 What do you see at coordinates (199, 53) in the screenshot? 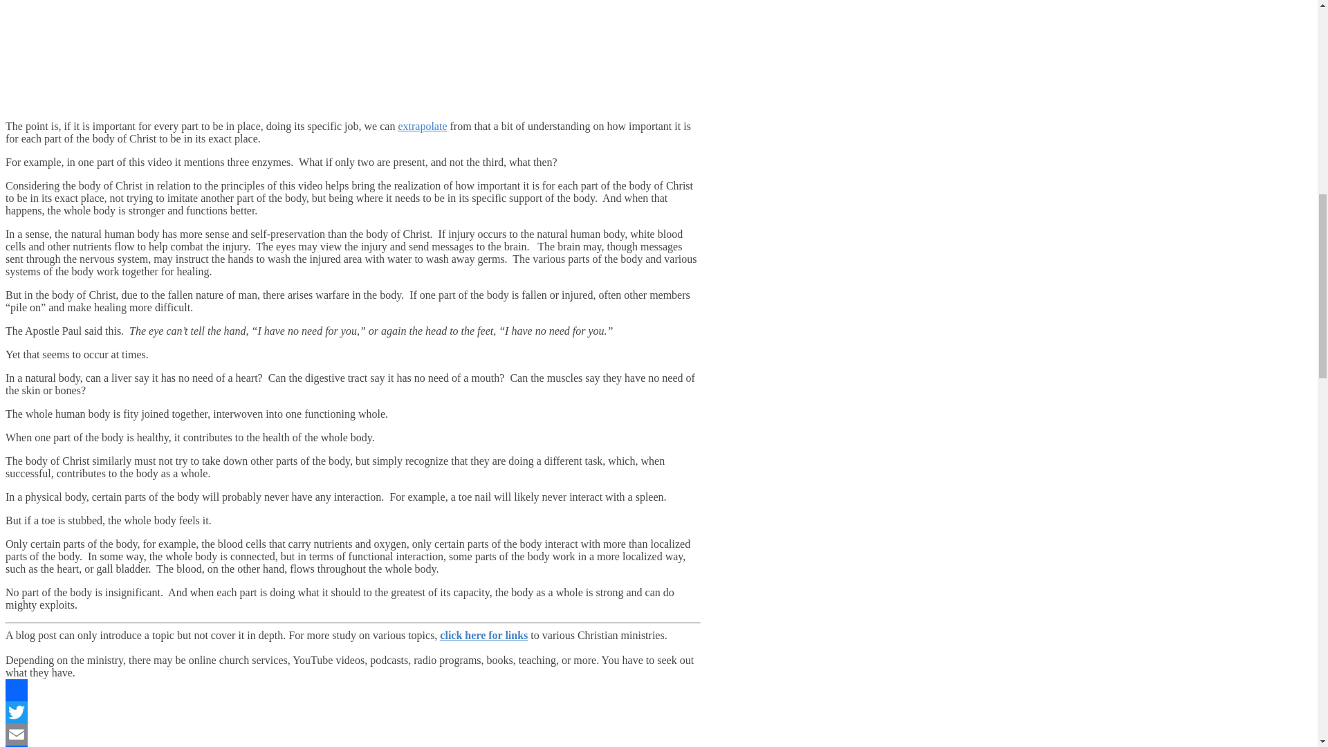
I see `YouTube video player` at bounding box center [199, 53].